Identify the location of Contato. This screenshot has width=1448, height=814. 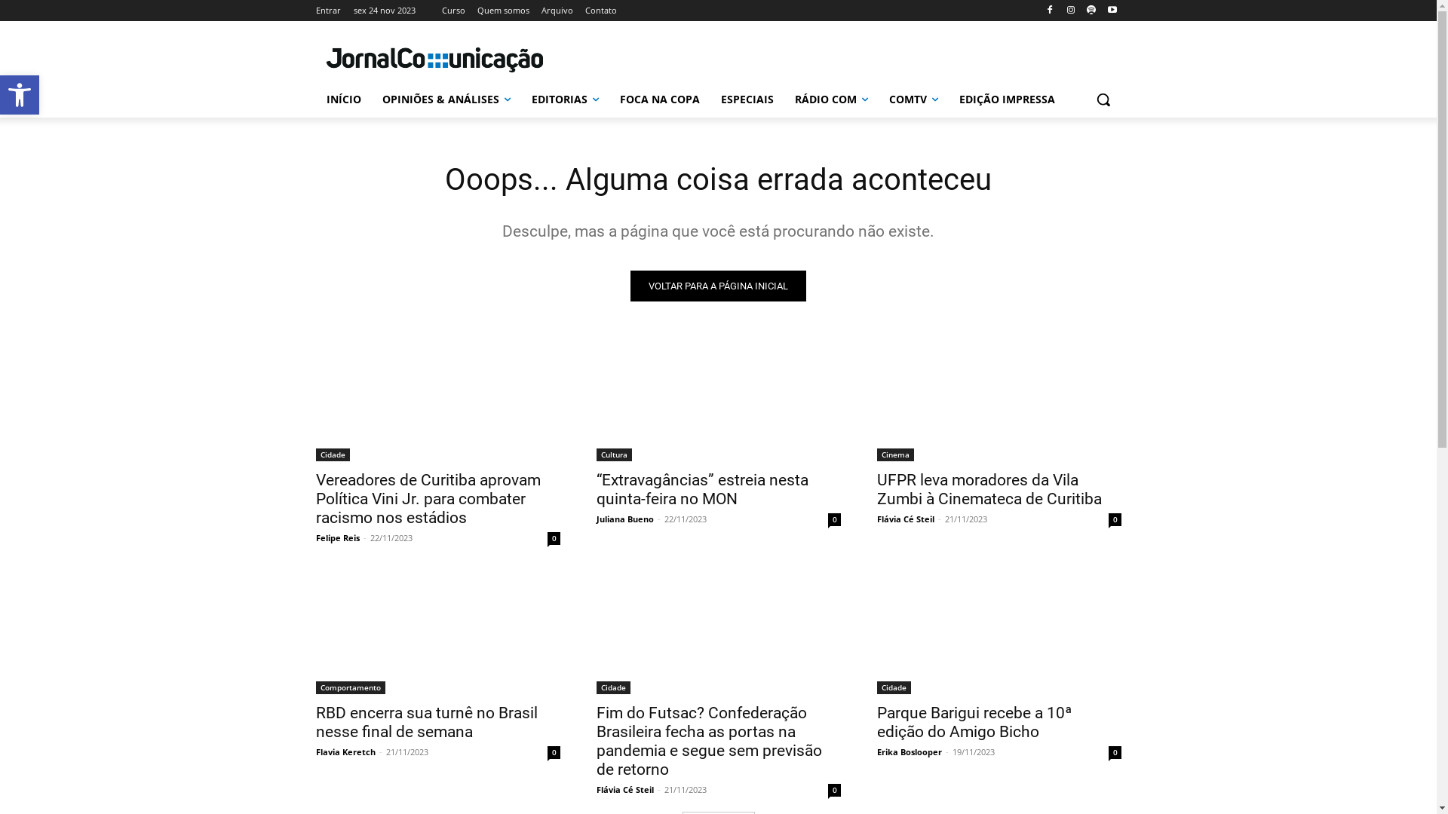
(601, 11).